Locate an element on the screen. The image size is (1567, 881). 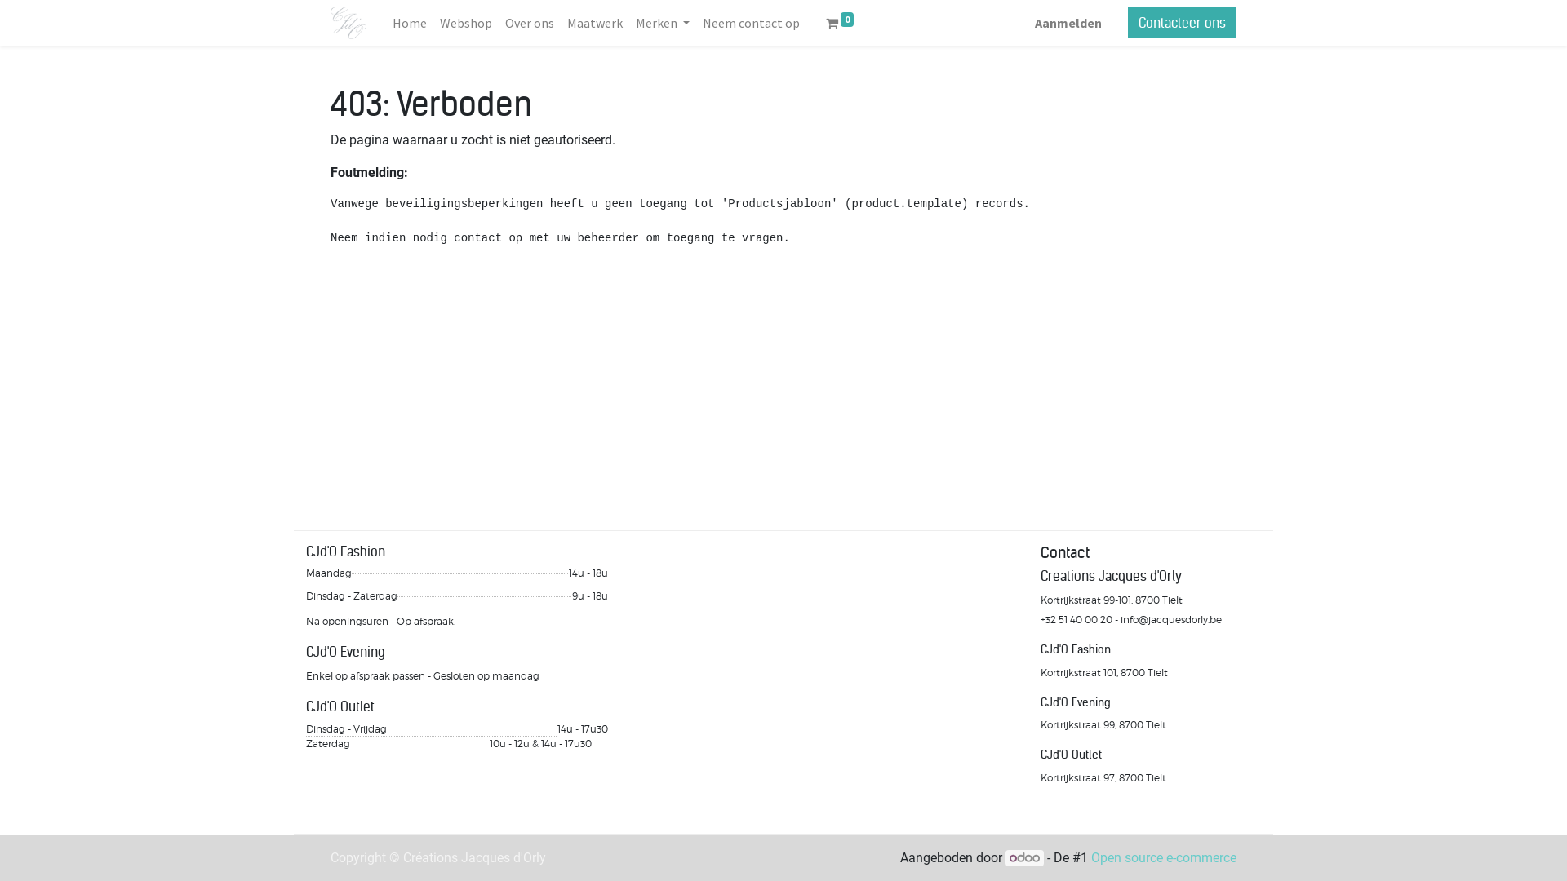
Contacteer ons is located at coordinates (1182, 23).